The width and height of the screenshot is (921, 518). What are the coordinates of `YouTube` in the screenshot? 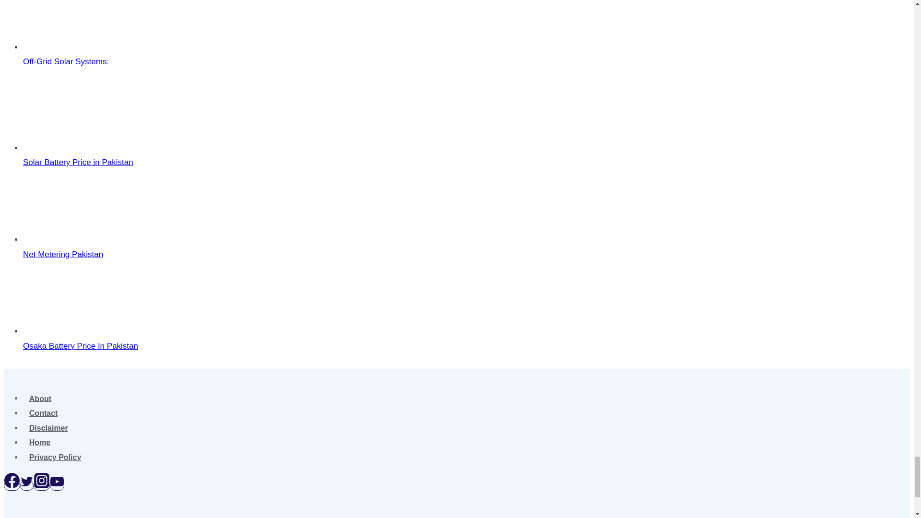 It's located at (57, 482).